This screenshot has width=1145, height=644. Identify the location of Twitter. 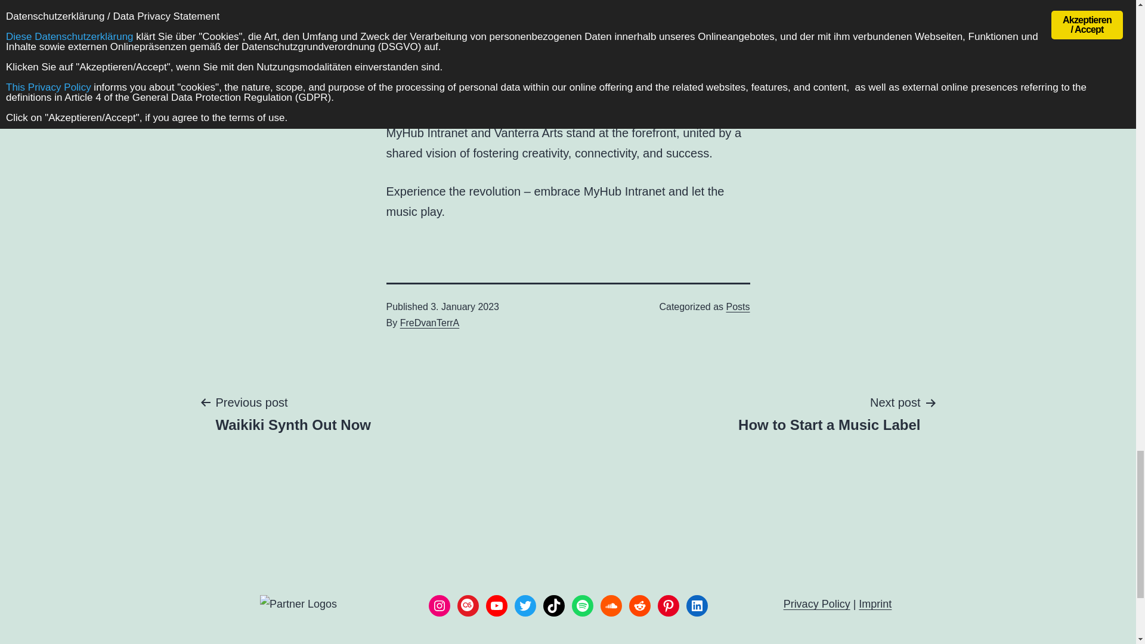
(525, 605).